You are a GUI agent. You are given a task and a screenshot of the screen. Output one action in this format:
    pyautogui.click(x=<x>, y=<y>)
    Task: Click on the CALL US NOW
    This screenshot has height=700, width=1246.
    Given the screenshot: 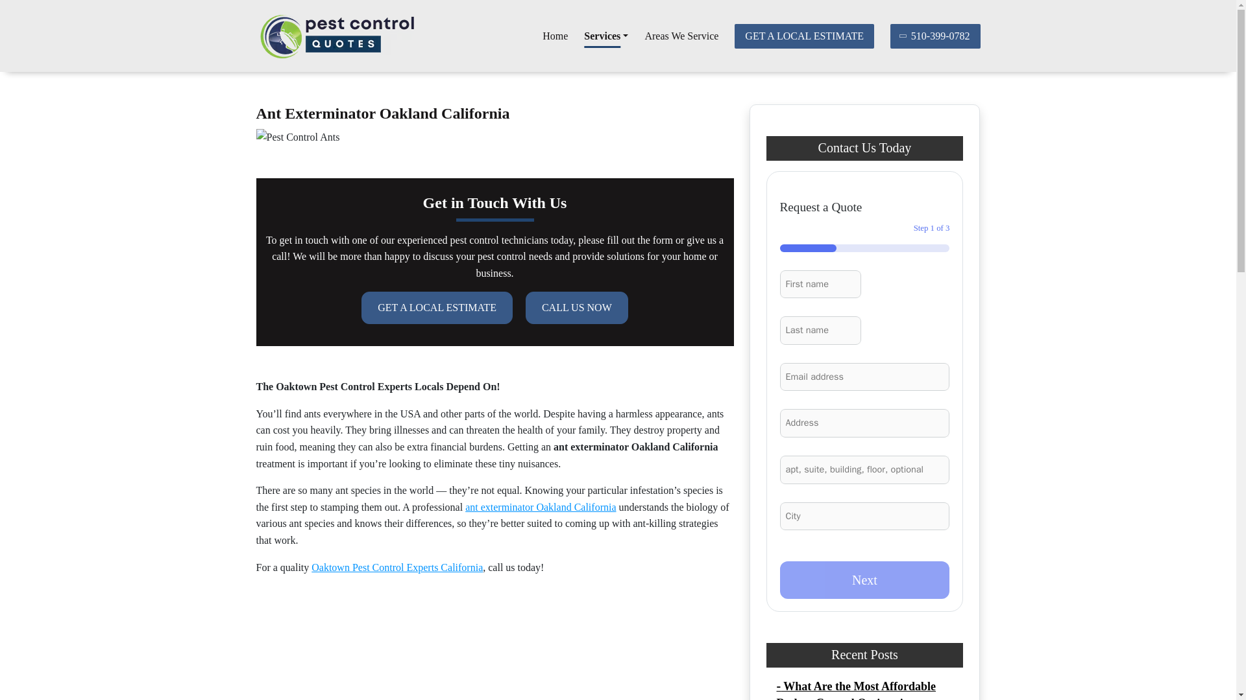 What is the action you would take?
    pyautogui.click(x=576, y=308)
    